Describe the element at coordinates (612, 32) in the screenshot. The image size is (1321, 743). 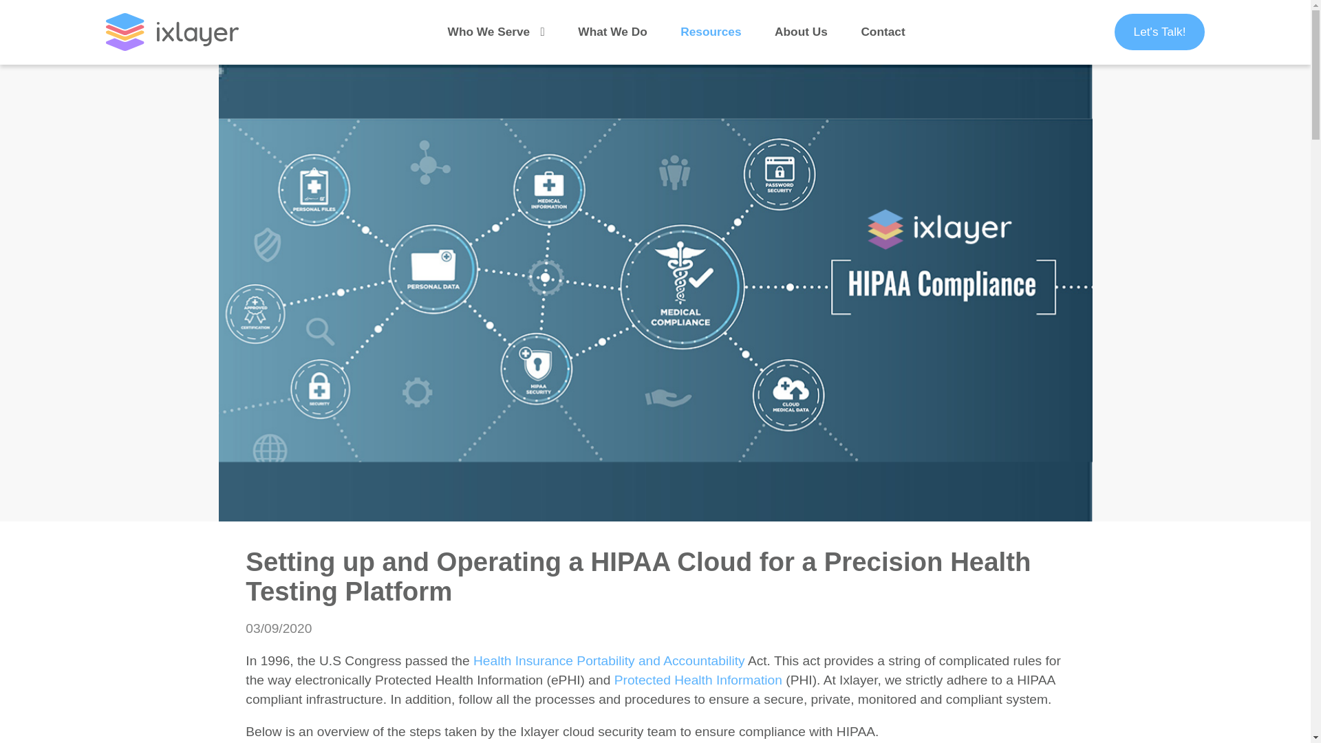
I see `What We Do` at that location.